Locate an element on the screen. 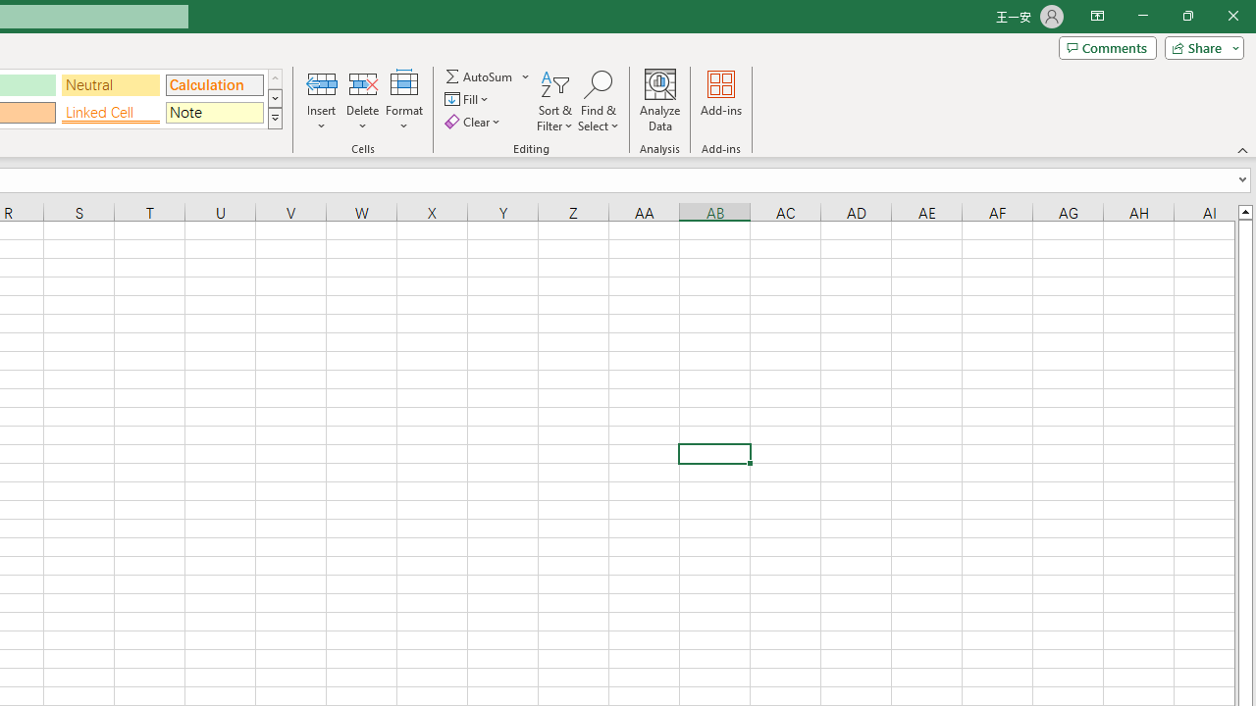 The height and width of the screenshot is (706, 1256). Restore Down is located at coordinates (1187, 16).